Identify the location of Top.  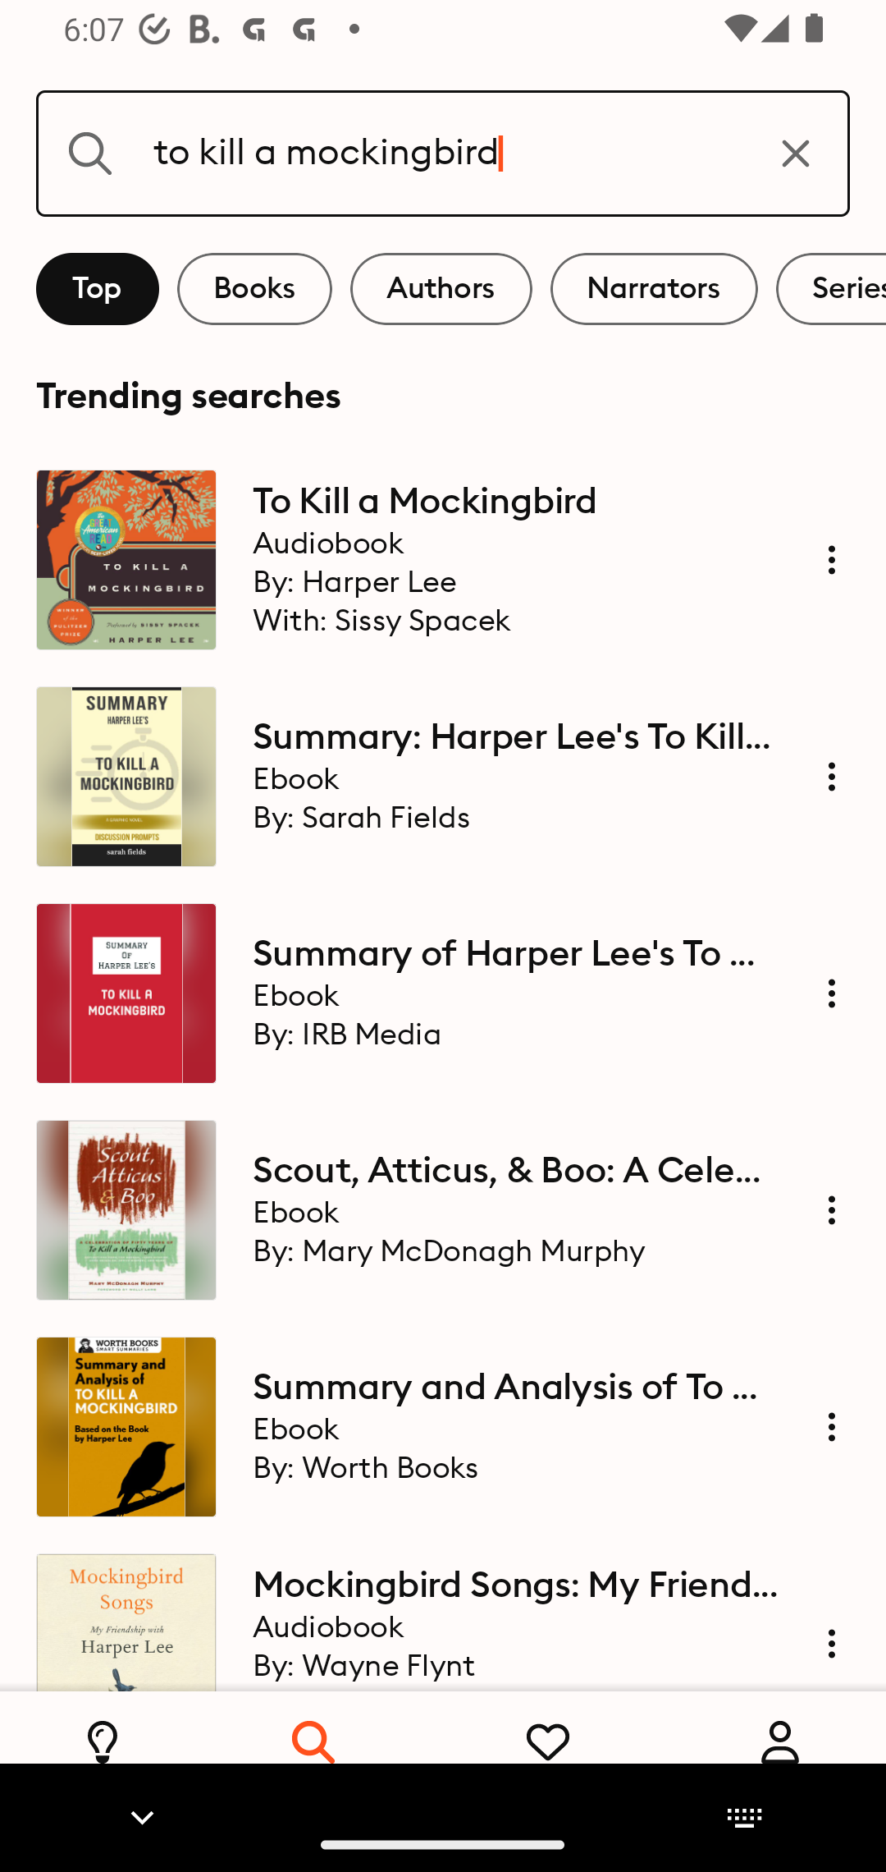
(98, 289).